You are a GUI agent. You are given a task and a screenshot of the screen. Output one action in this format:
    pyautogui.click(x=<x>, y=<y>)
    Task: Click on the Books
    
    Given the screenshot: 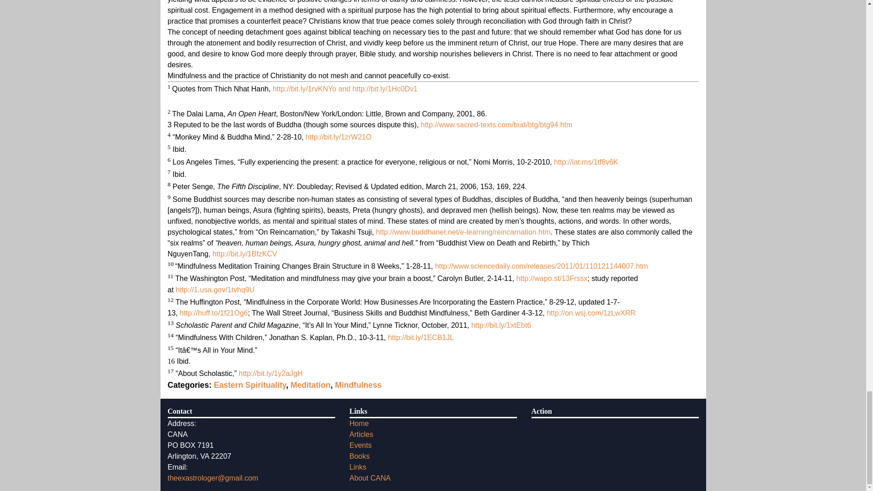 What is the action you would take?
    pyautogui.click(x=359, y=456)
    